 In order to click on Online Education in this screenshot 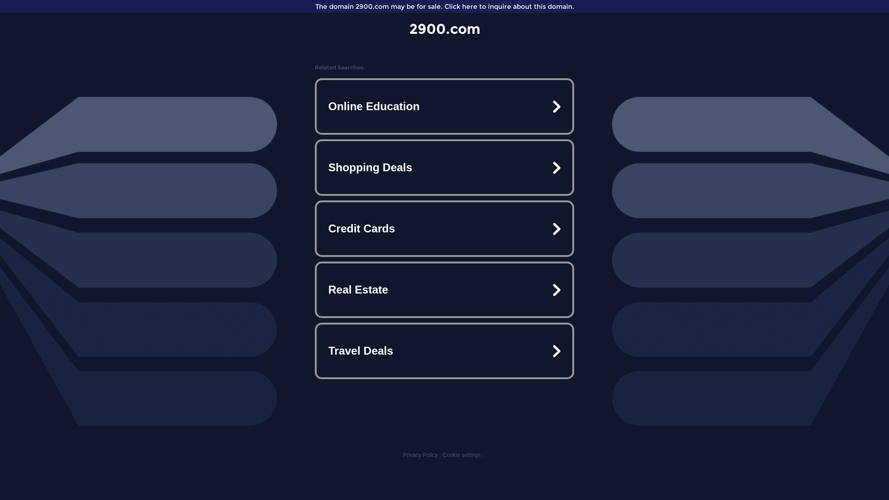, I will do `click(444, 106)`.